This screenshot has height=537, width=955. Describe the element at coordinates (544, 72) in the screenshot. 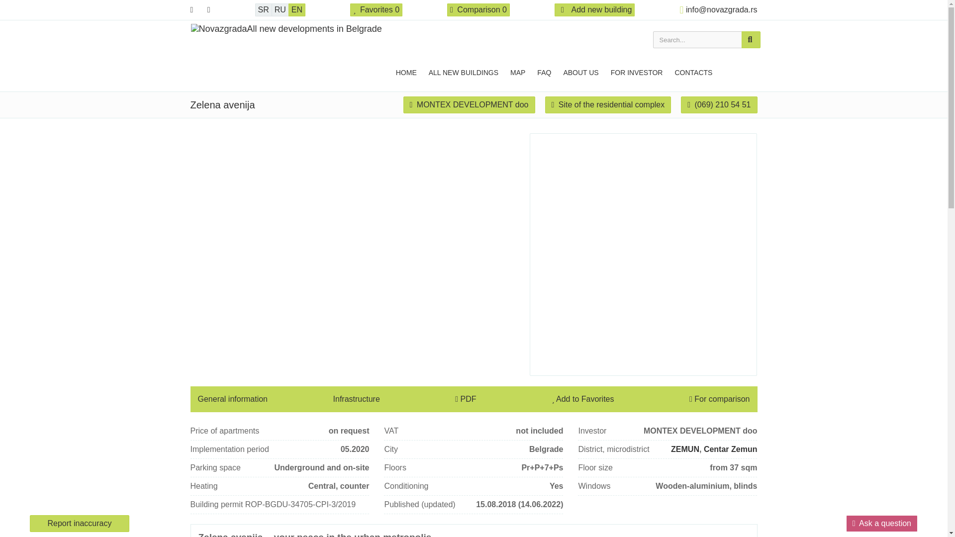

I see `FAQ` at that location.